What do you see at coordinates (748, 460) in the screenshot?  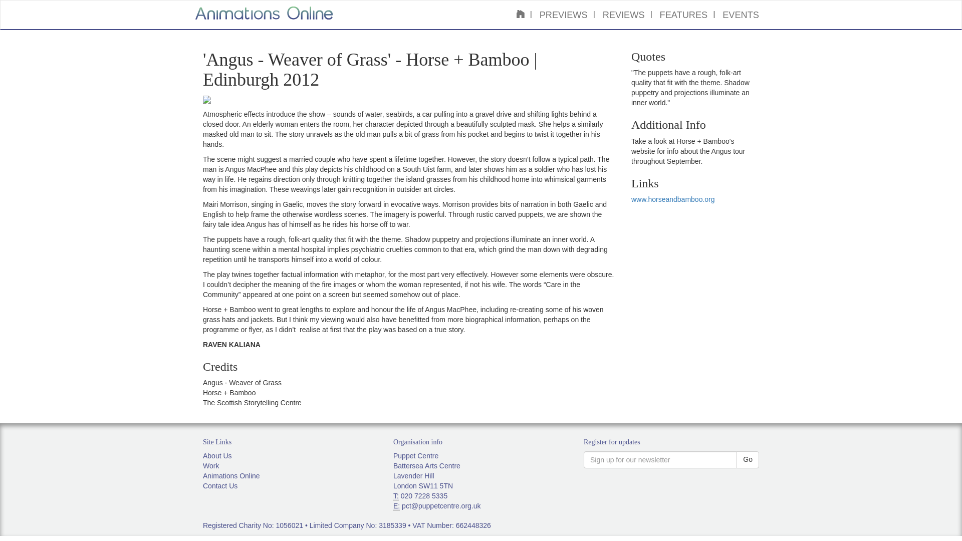 I see `Go` at bounding box center [748, 460].